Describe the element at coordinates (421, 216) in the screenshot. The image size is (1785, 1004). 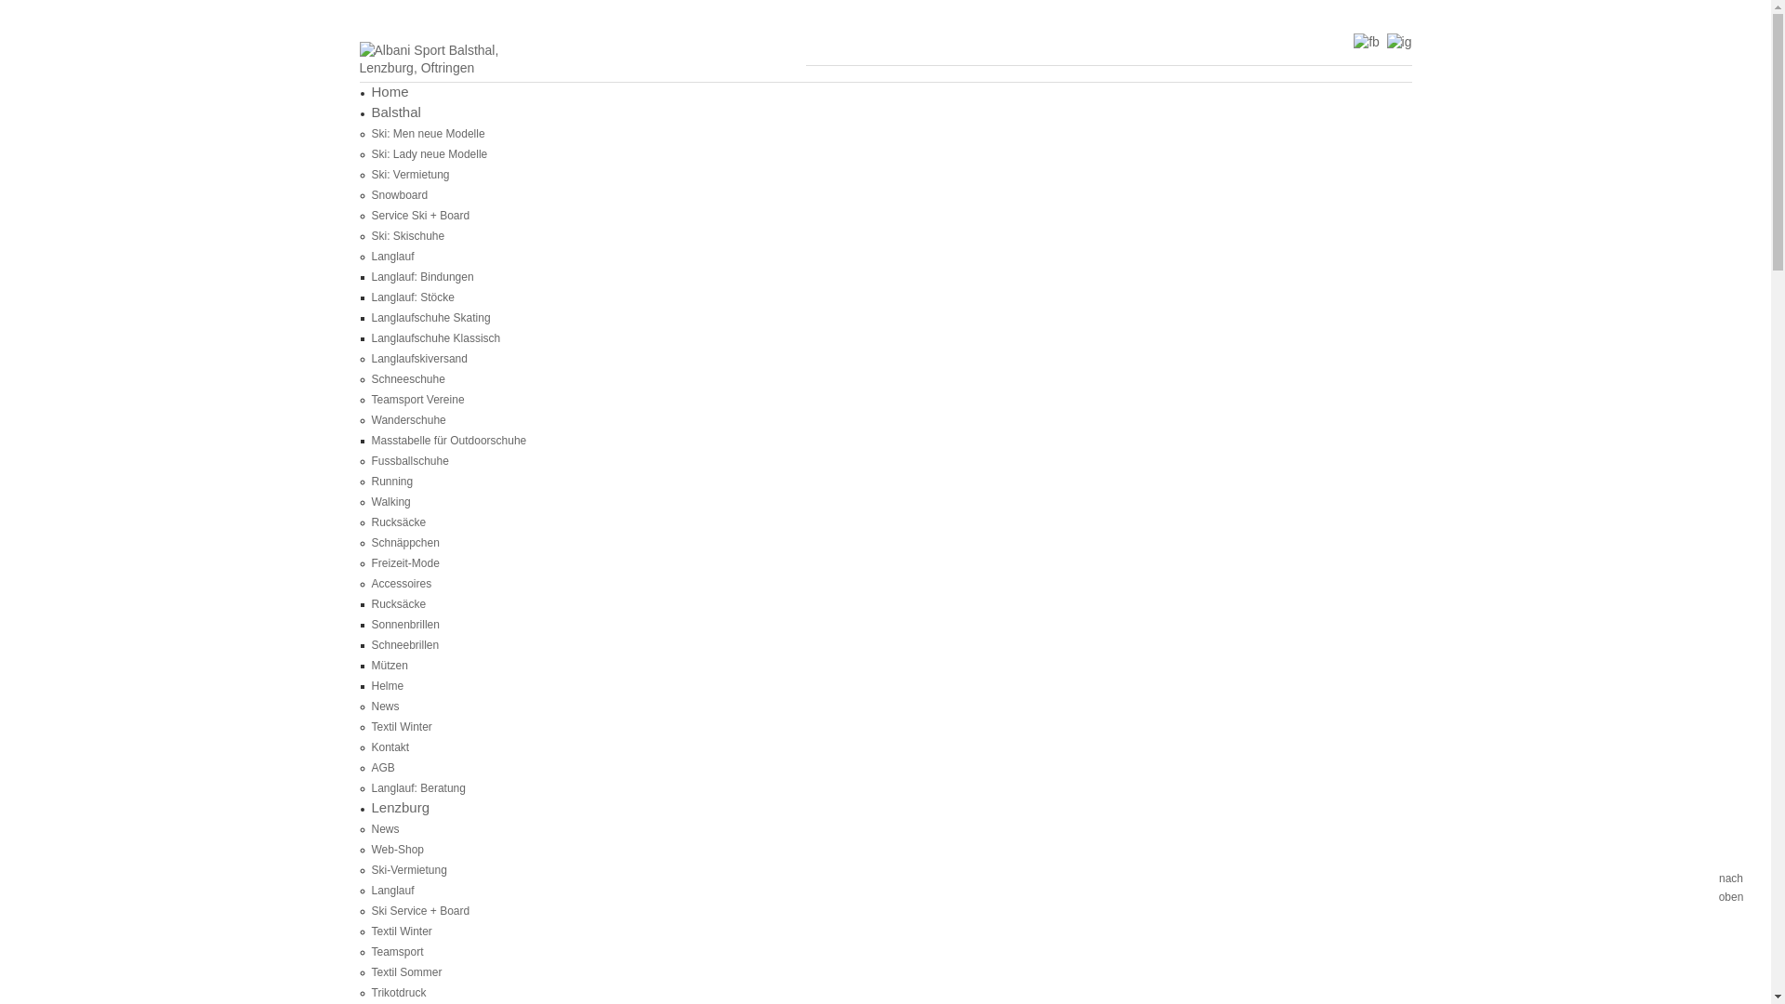
I see `Service Ski + Board` at that location.